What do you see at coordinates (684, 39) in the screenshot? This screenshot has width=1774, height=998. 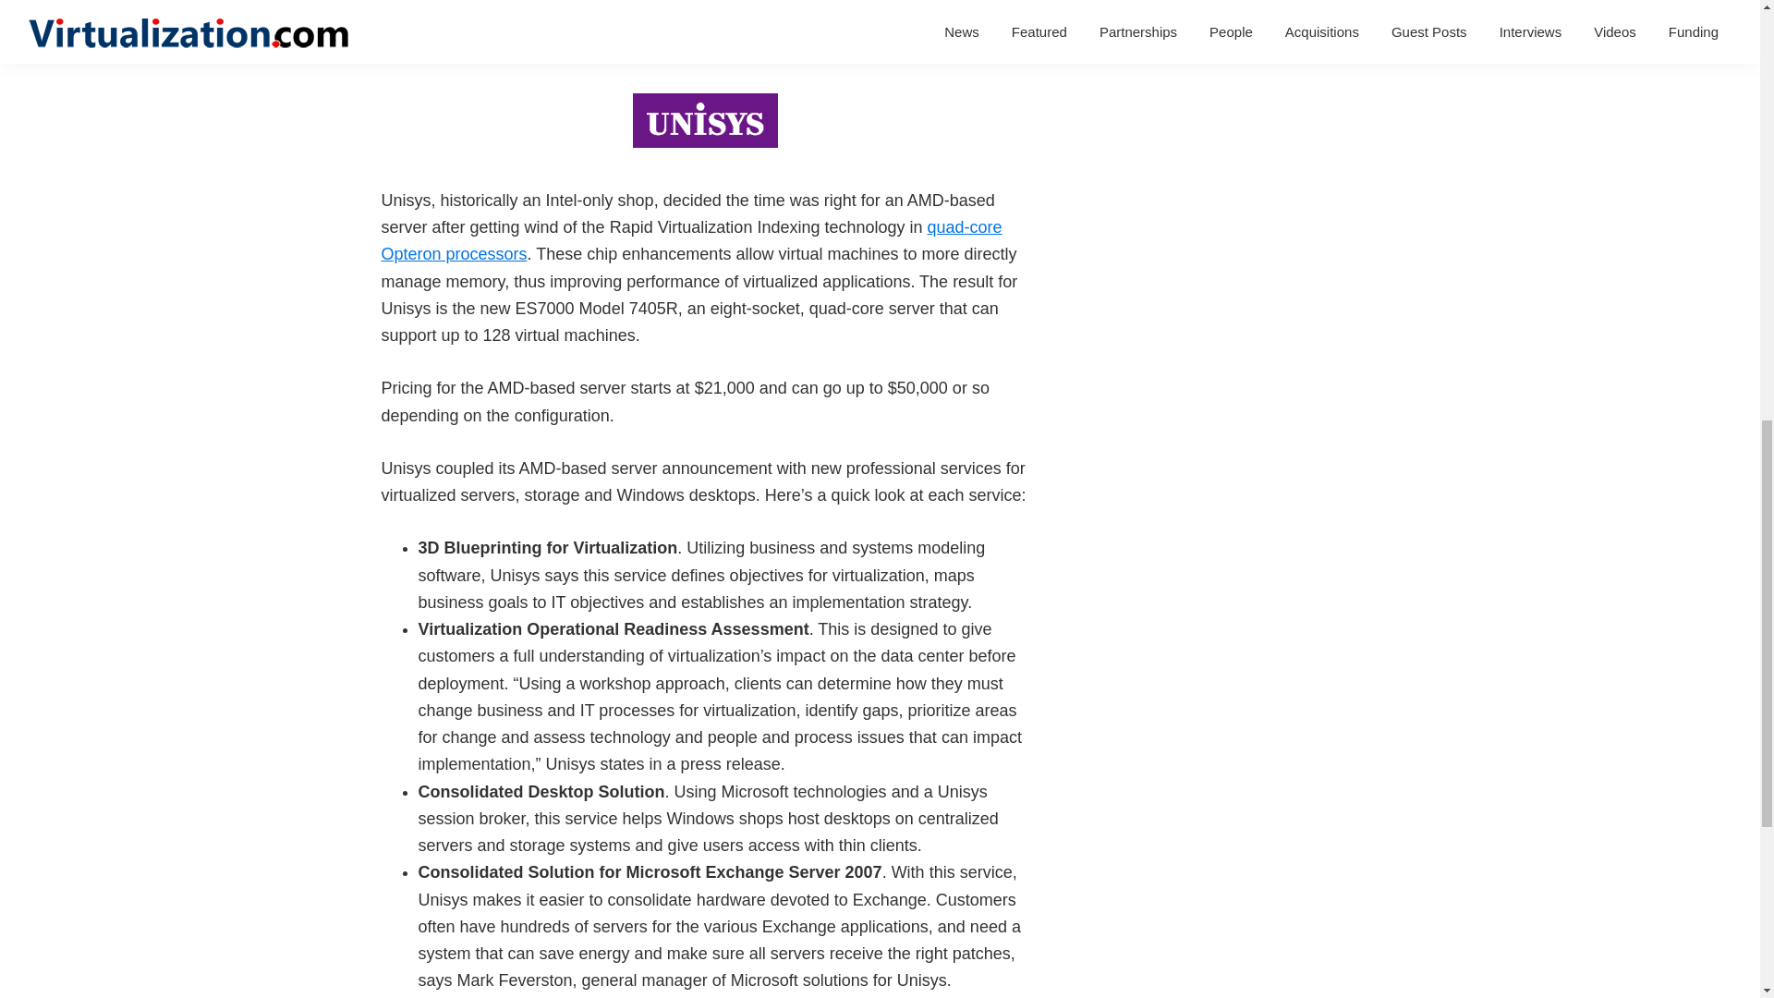 I see `Network World` at bounding box center [684, 39].